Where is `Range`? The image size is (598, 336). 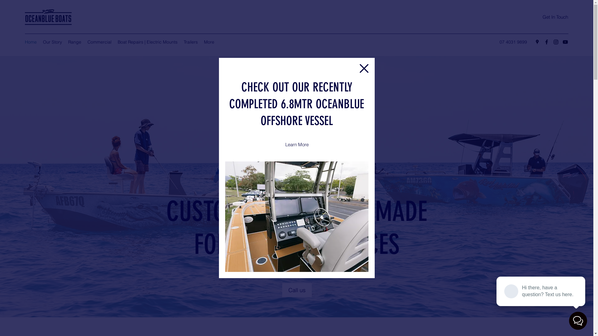 Range is located at coordinates (75, 42).